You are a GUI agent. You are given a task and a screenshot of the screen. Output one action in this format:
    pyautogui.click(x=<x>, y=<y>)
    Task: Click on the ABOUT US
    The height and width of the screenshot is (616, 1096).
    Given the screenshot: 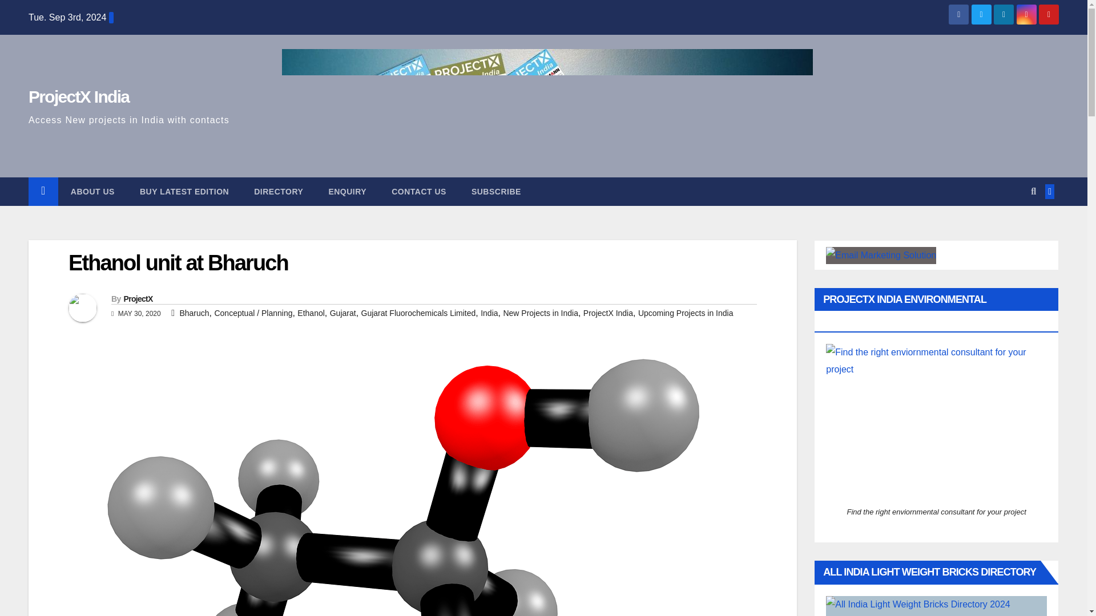 What is the action you would take?
    pyautogui.click(x=92, y=192)
    